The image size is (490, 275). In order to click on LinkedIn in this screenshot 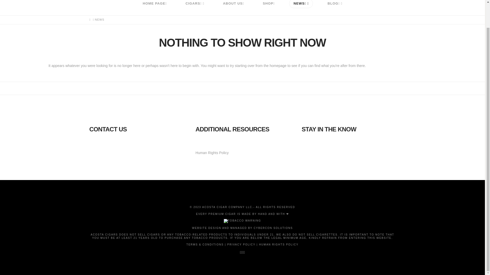, I will do `click(243, 252)`.